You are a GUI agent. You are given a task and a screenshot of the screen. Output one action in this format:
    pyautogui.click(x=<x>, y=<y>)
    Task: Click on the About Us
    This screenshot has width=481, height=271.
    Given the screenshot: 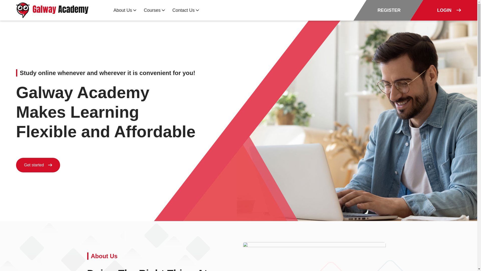 What is the action you would take?
    pyautogui.click(x=125, y=10)
    